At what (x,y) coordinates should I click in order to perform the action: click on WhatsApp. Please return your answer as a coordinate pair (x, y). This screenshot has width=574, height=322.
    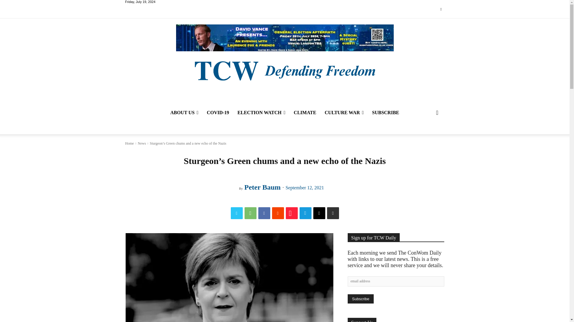
    Looking at the image, I should click on (251, 213).